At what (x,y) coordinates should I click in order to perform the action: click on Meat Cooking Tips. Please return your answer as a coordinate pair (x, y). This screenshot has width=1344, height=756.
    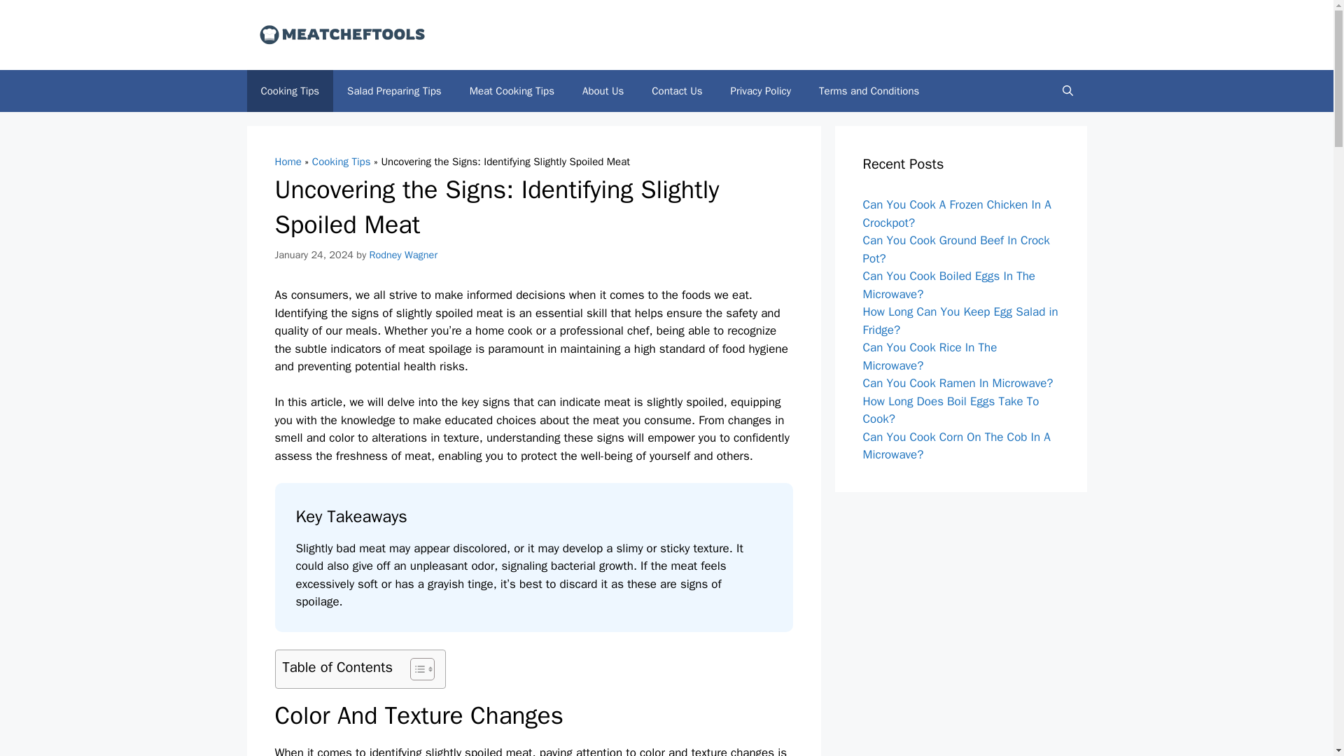
    Looking at the image, I should click on (512, 91).